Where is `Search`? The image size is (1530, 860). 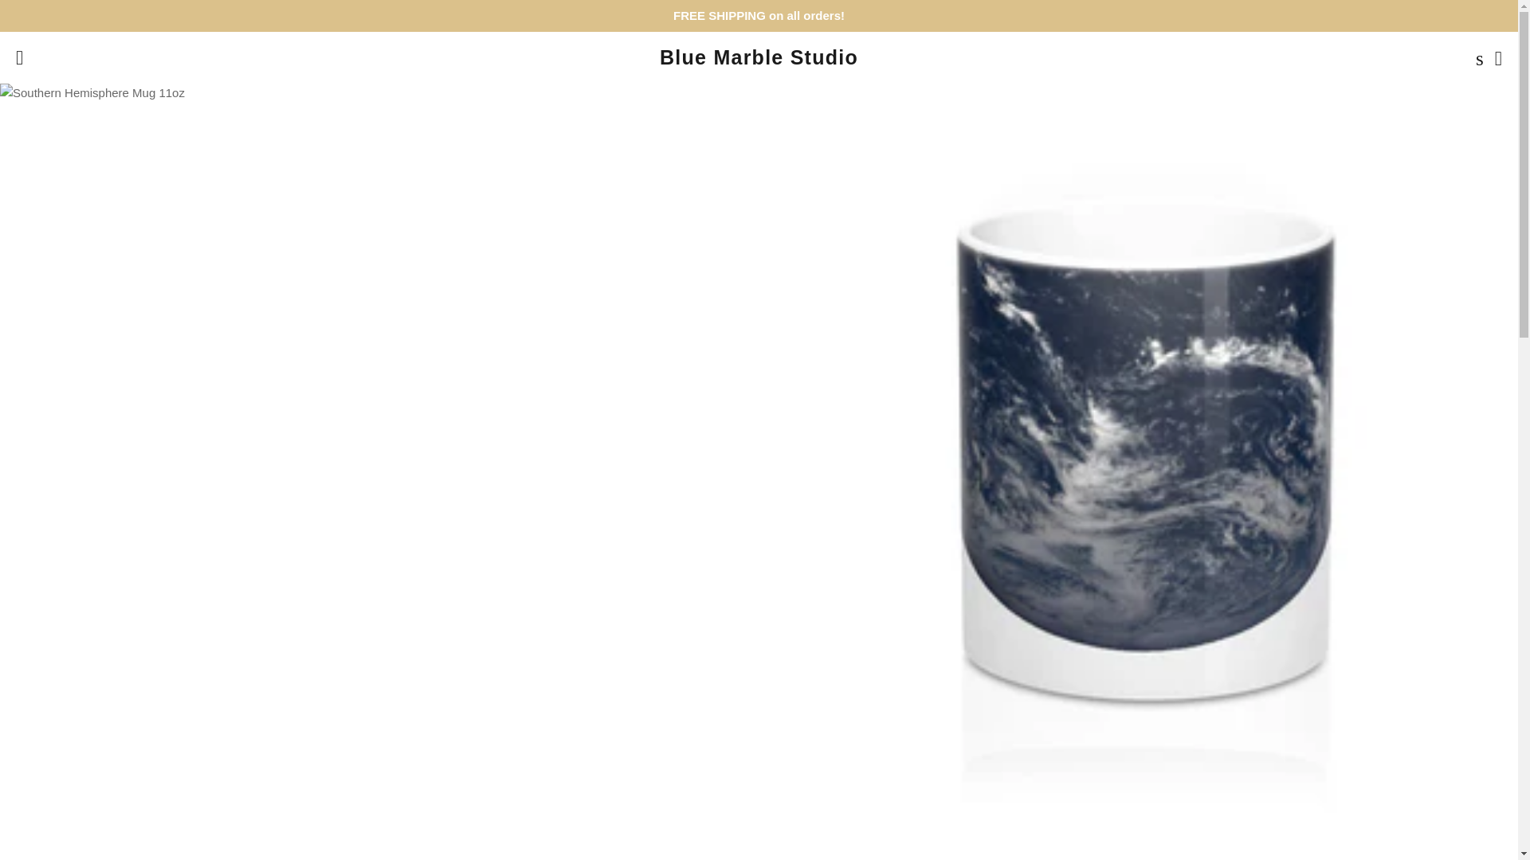 Search is located at coordinates (1476, 57).